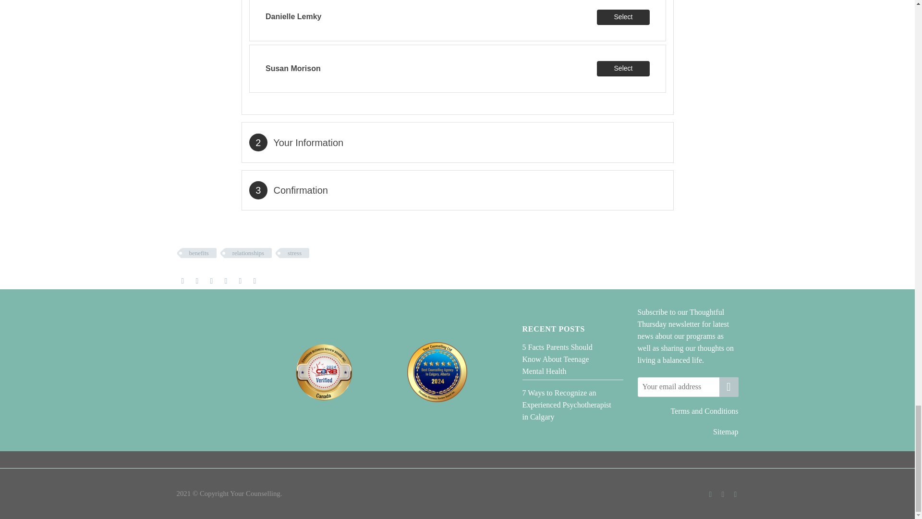 This screenshot has height=519, width=922. What do you see at coordinates (182, 281) in the screenshot?
I see `Facebook` at bounding box center [182, 281].